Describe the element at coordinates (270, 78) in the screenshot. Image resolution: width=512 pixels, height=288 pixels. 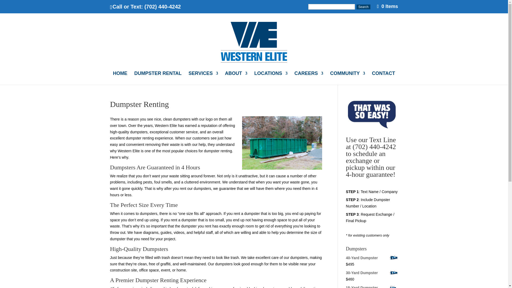
I see `LOCATIONS` at that location.